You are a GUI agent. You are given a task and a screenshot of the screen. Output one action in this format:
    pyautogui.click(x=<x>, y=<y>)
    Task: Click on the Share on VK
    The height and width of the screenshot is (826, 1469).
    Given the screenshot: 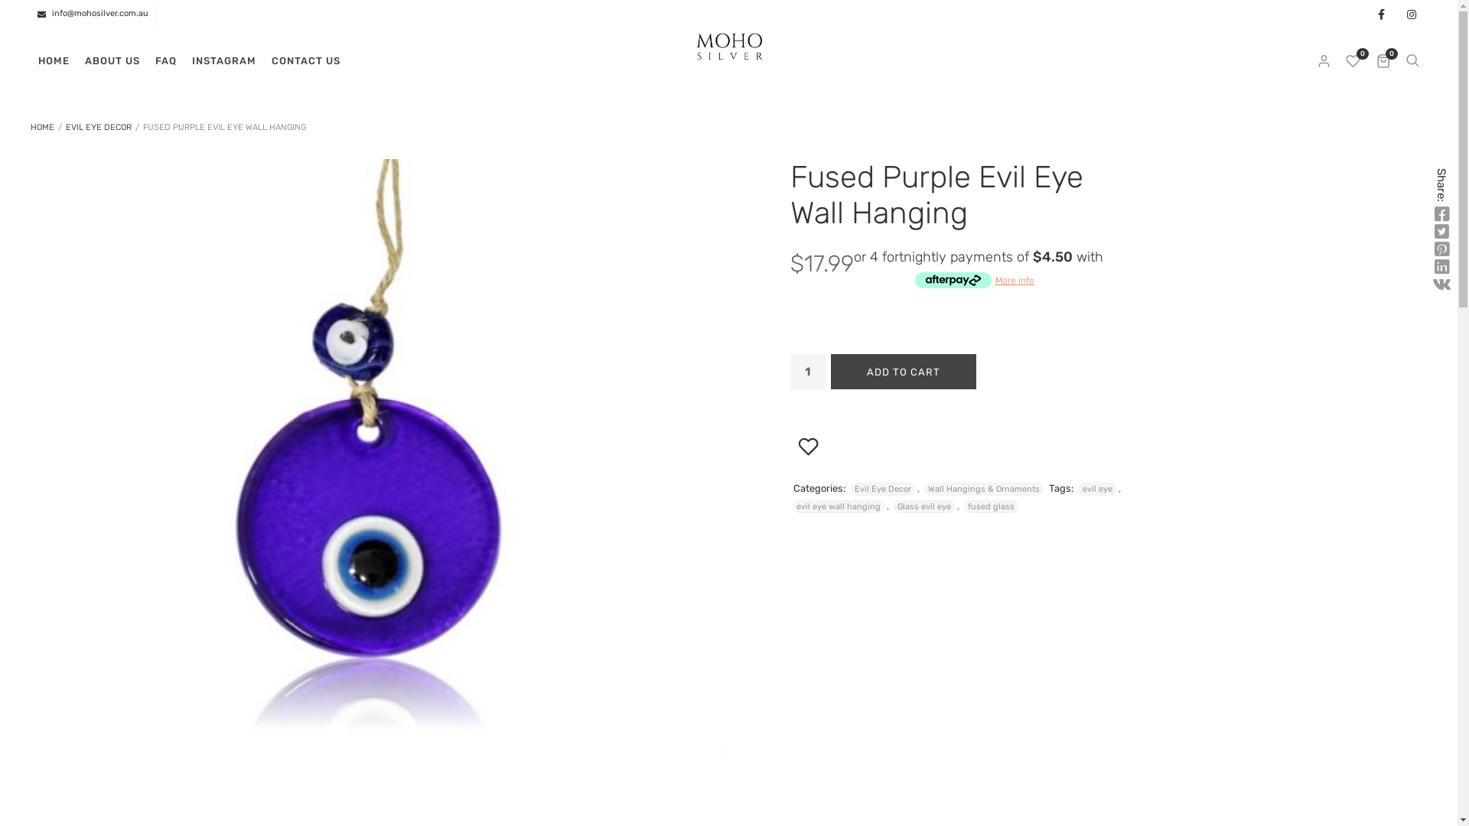 What is the action you would take?
    pyautogui.click(x=1441, y=285)
    